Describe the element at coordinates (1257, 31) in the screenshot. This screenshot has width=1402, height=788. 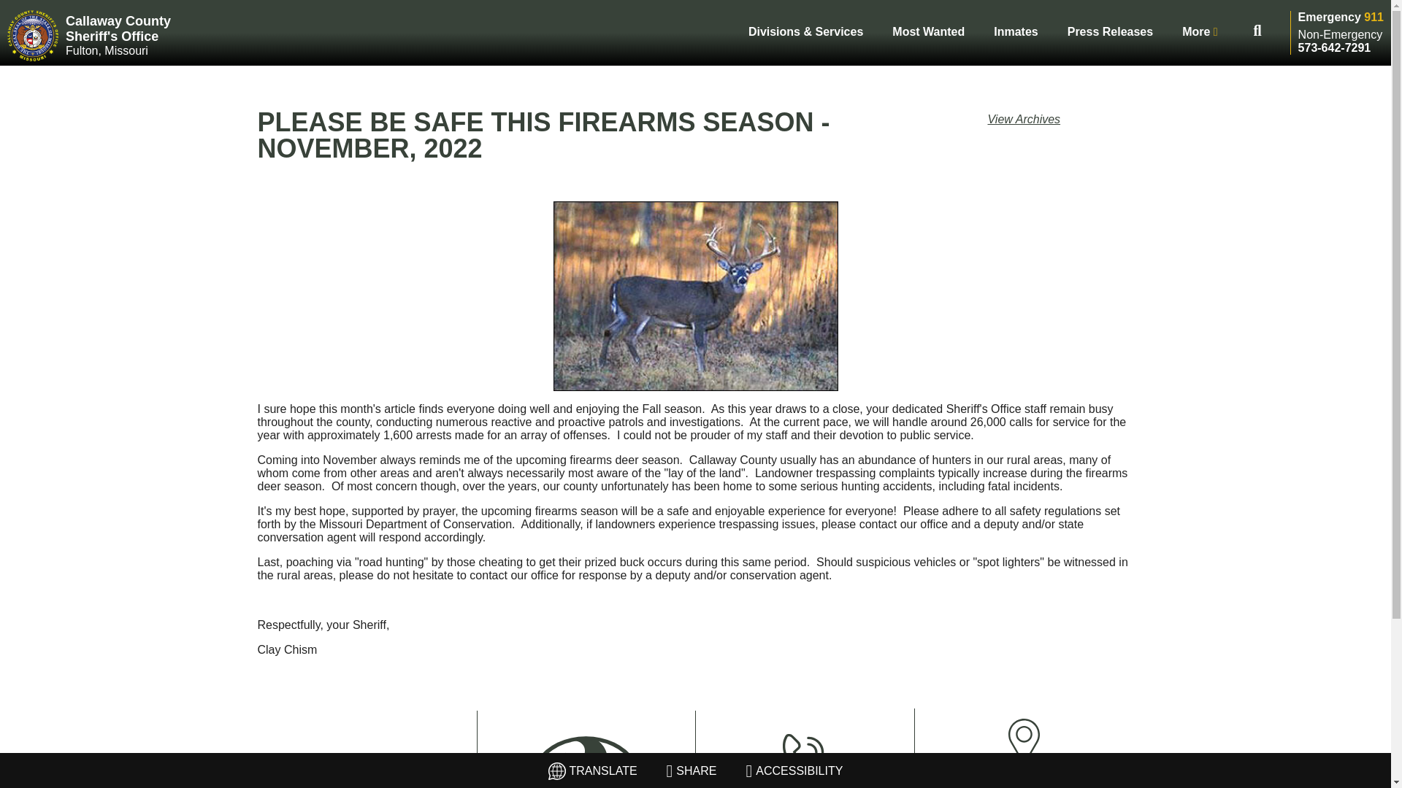
I see `Activates the site search` at that location.